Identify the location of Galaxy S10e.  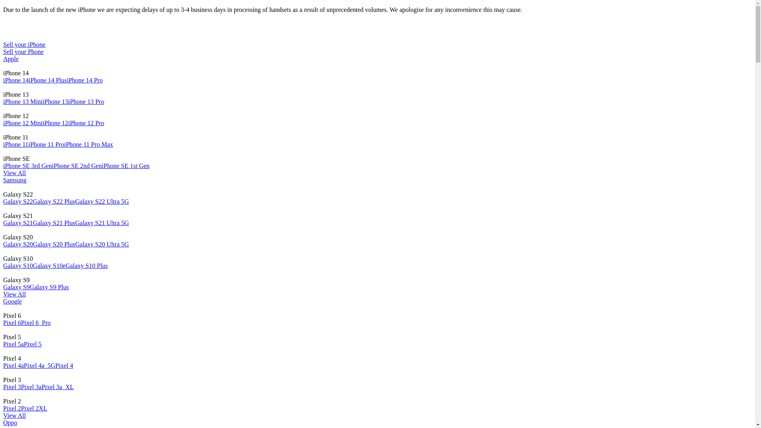
(49, 266).